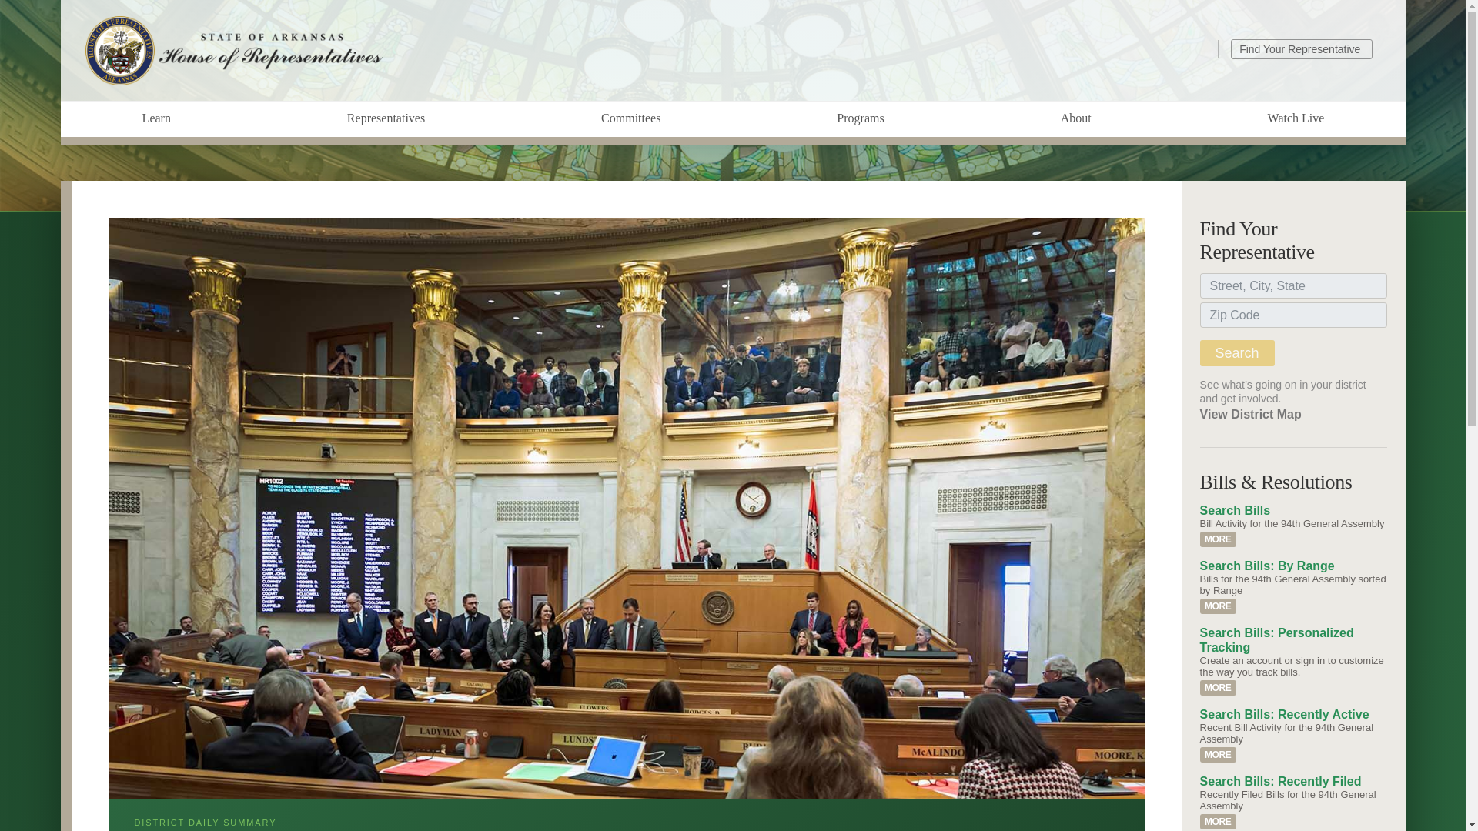  What do you see at coordinates (1075, 118) in the screenshot?
I see `About` at bounding box center [1075, 118].